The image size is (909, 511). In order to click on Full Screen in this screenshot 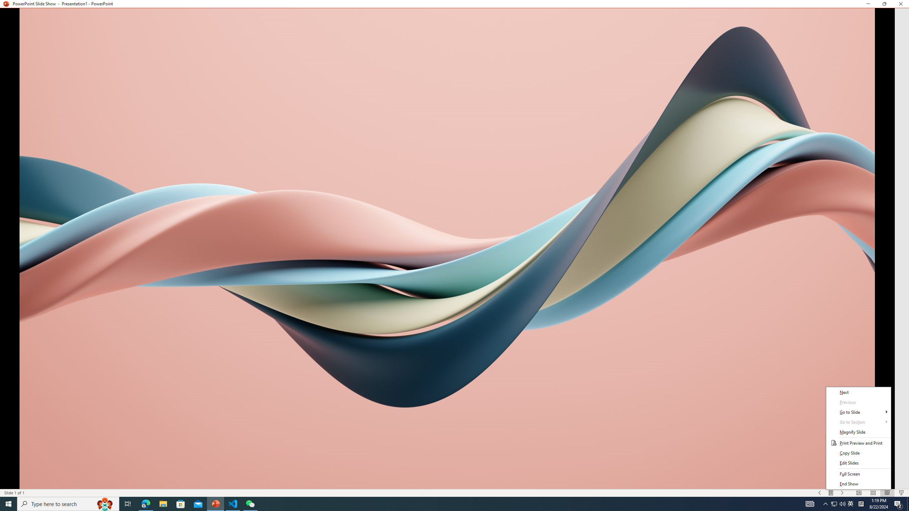, I will do `click(859, 474)`.